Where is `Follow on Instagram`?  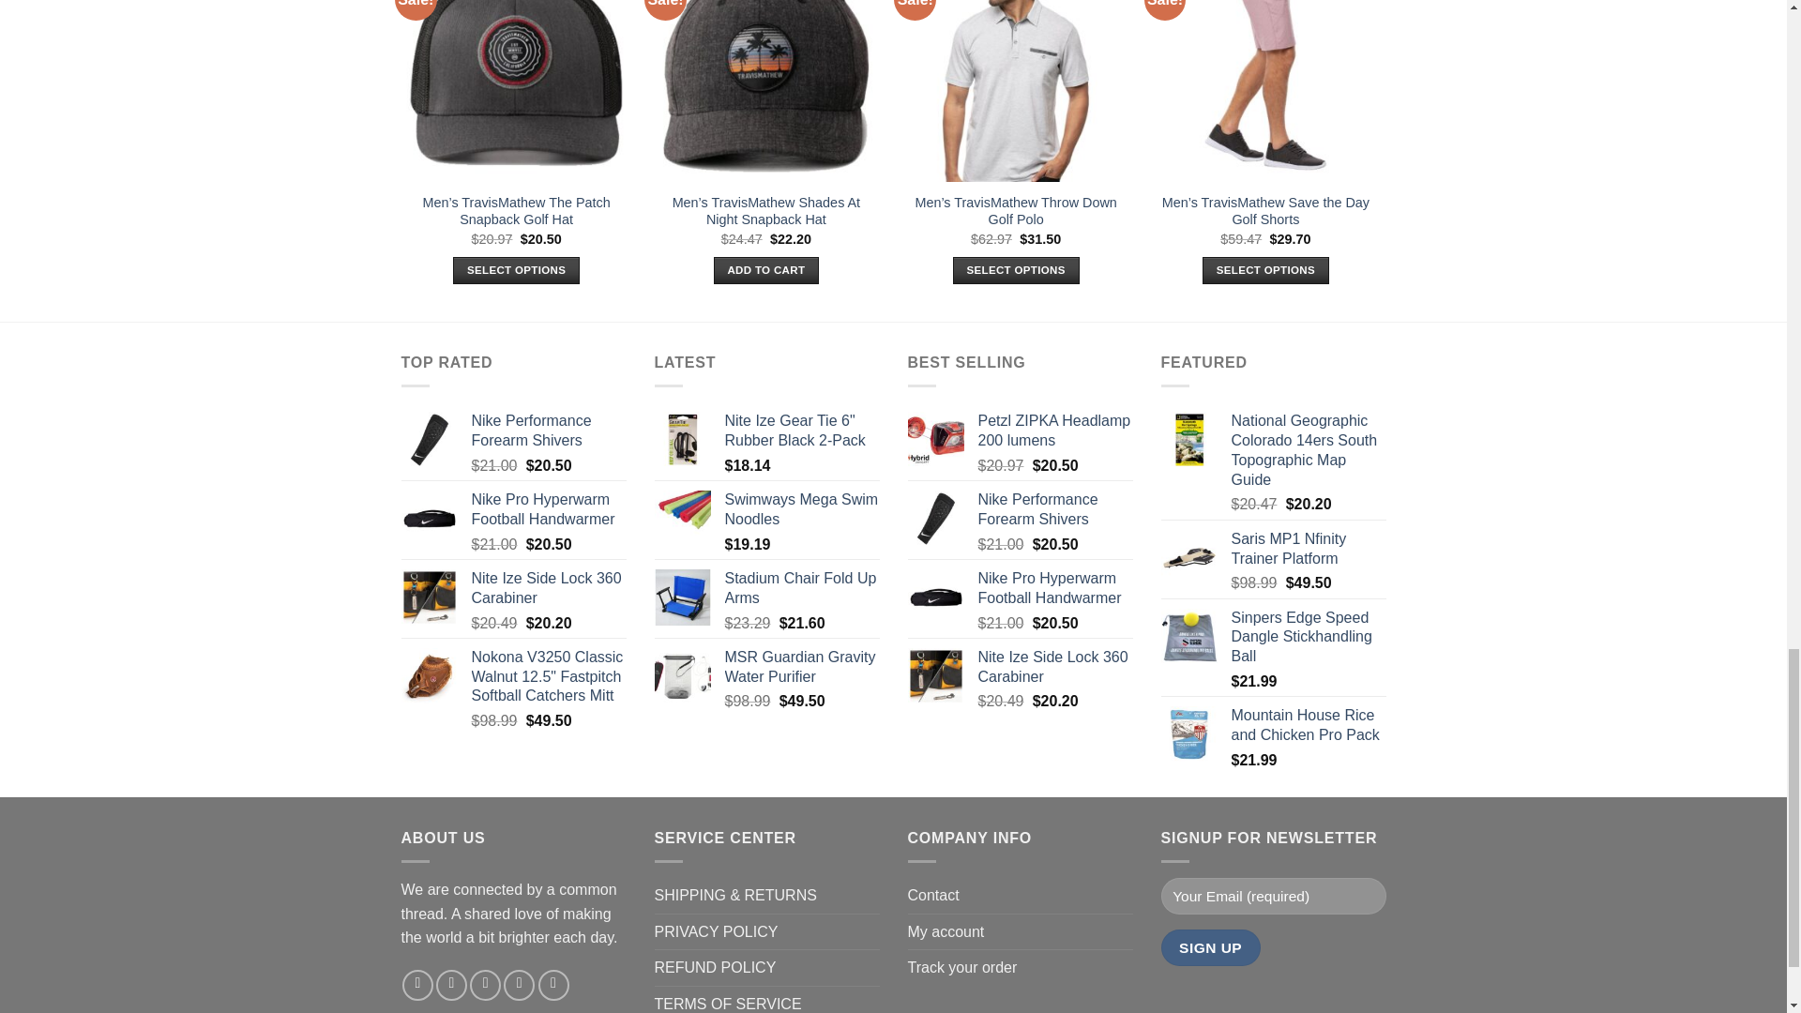
Follow on Instagram is located at coordinates (450, 985).